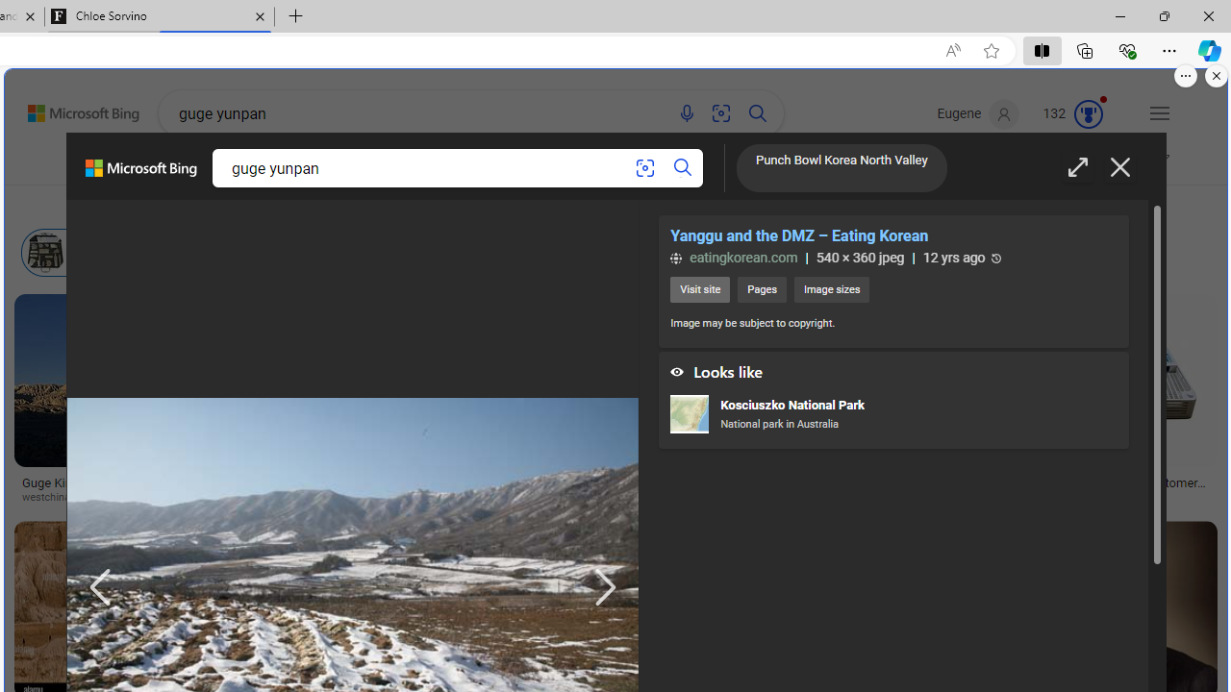  Describe the element at coordinates (831, 290) in the screenshot. I see `Image sizes` at that location.